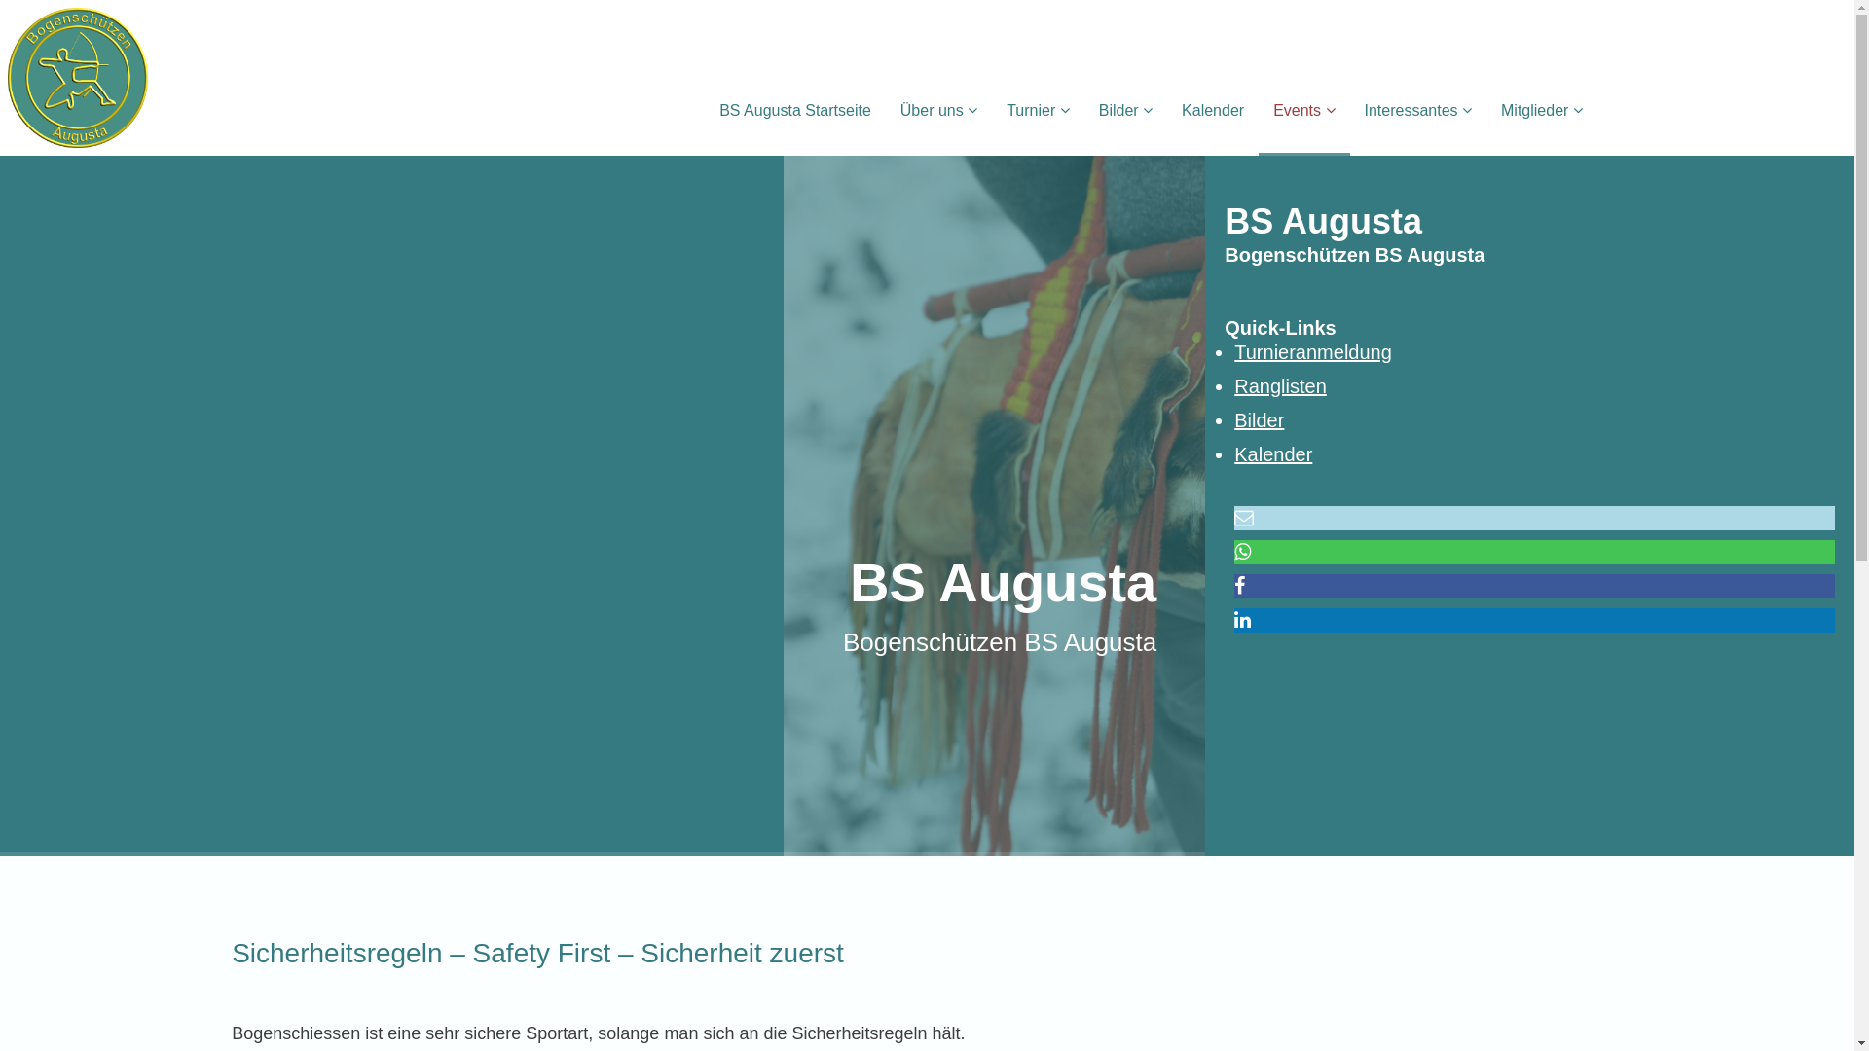 Image resolution: width=1869 pixels, height=1051 pixels. Describe the element at coordinates (1038, 111) in the screenshot. I see `Turnier` at that location.